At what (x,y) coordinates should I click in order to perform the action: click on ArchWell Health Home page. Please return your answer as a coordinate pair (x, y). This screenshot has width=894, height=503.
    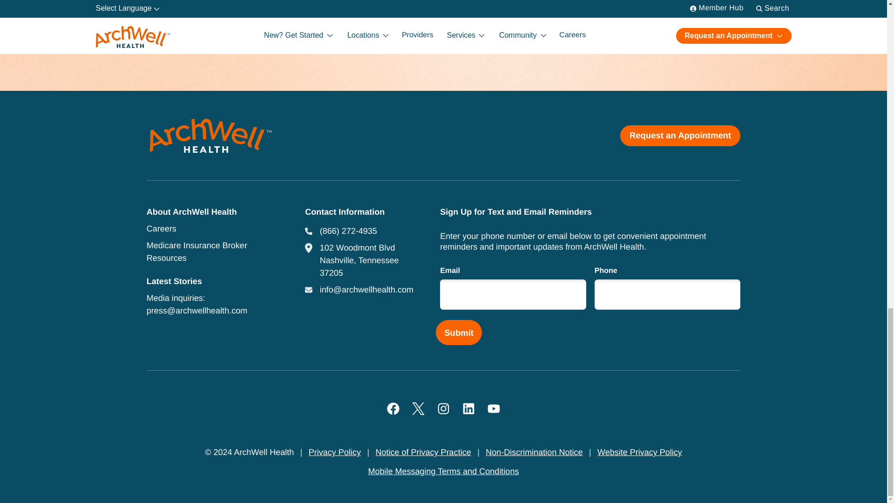
    Looking at the image, I should click on (210, 135).